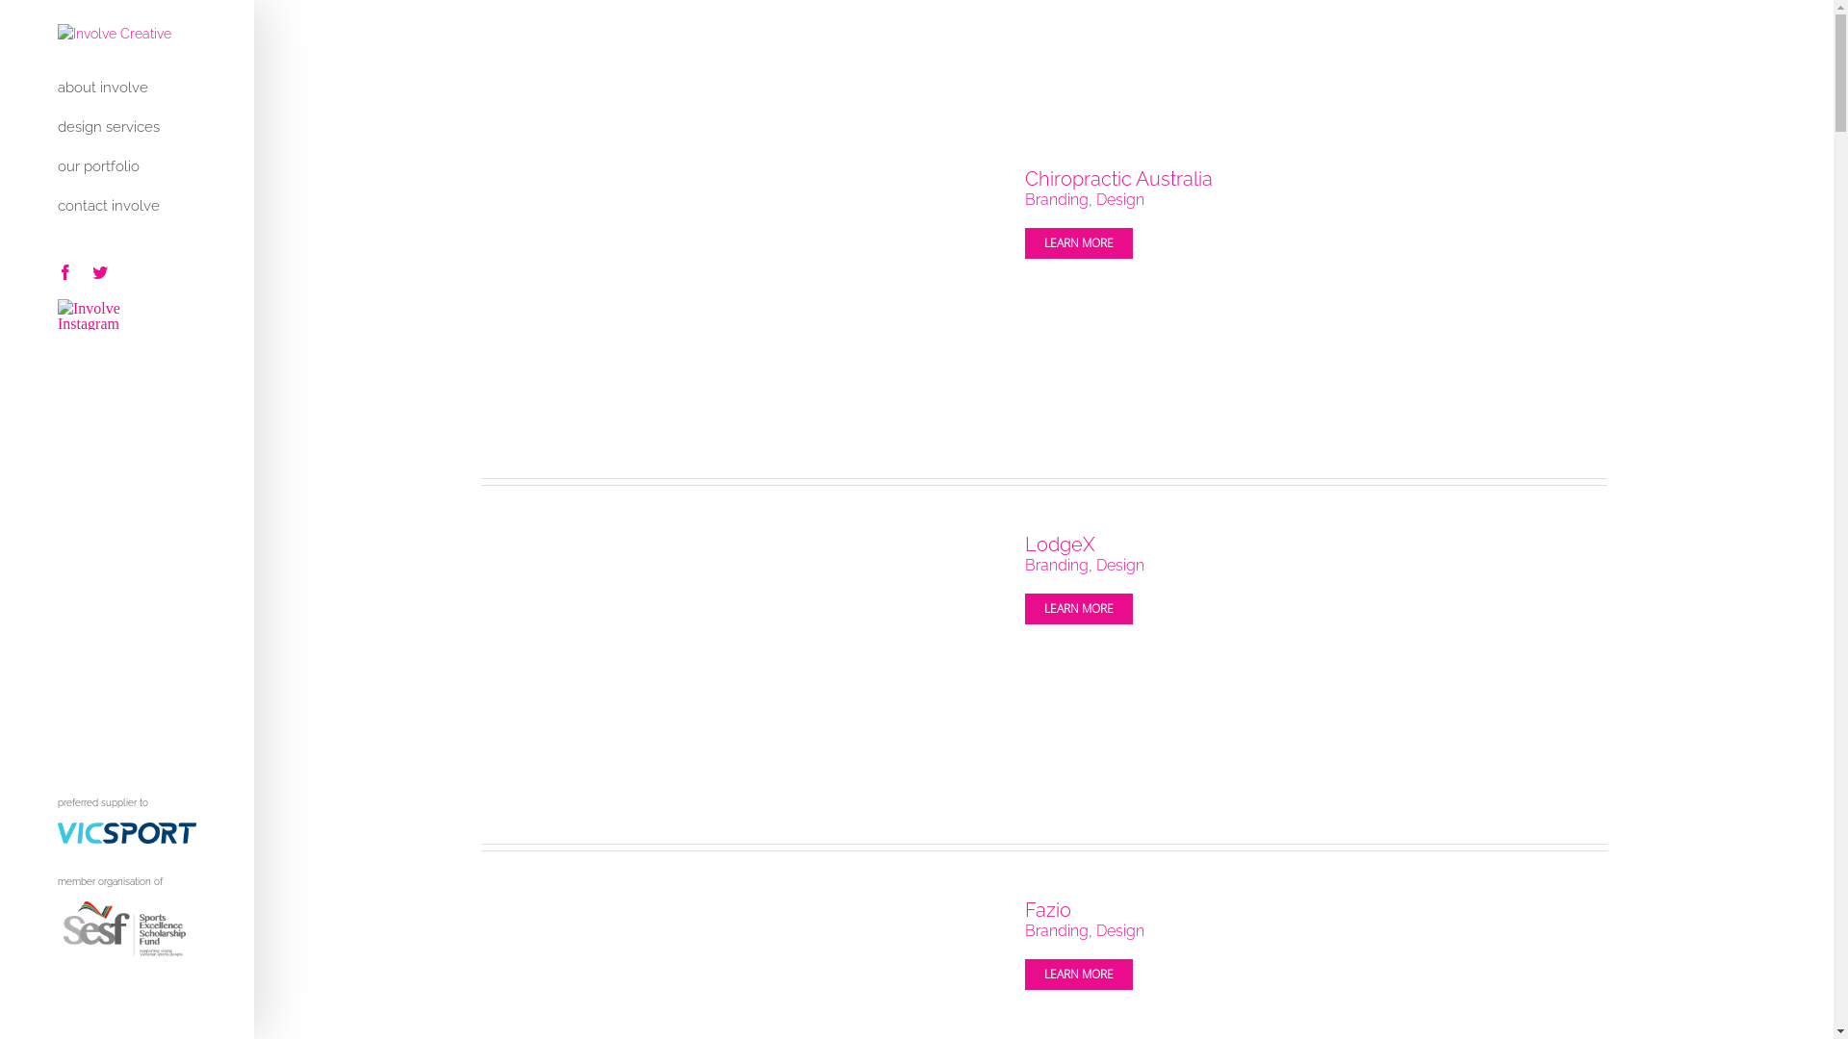  Describe the element at coordinates (745, 1001) in the screenshot. I see `Email us here` at that location.